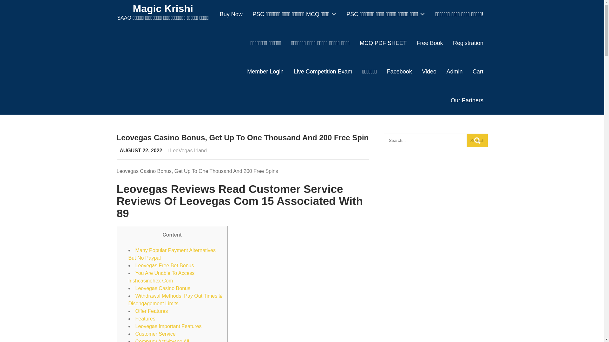  I want to click on Buy Now, so click(231, 14).